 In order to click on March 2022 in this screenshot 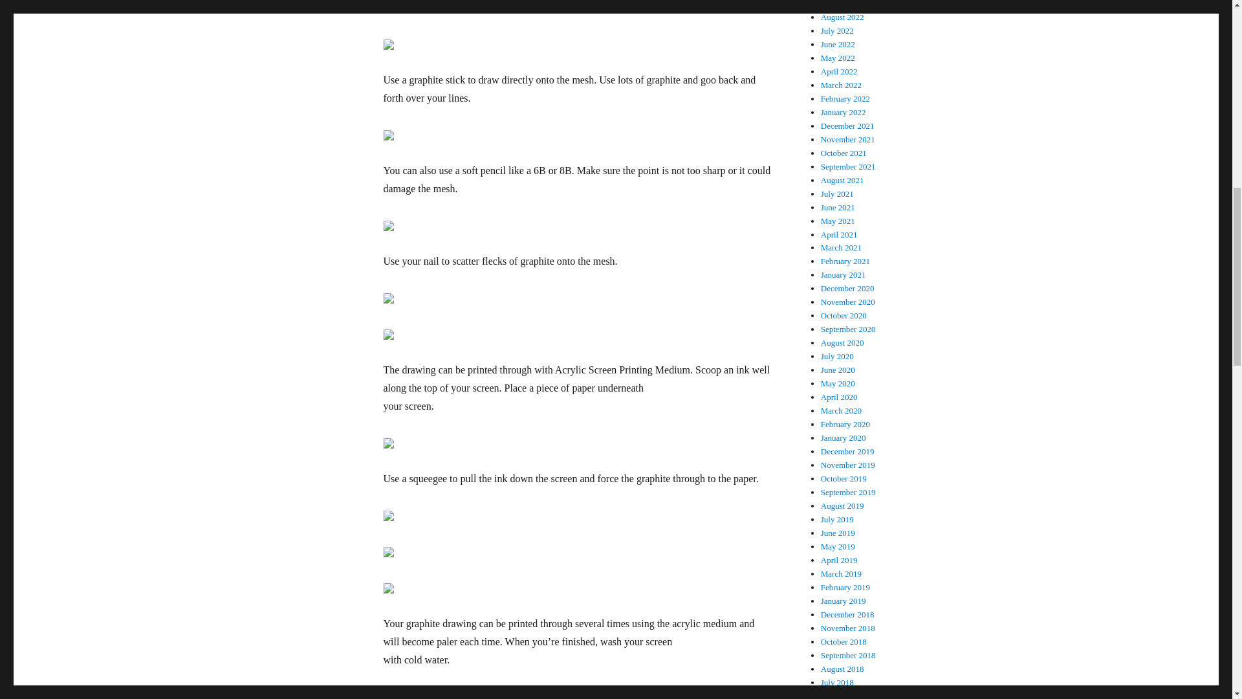, I will do `click(841, 85)`.